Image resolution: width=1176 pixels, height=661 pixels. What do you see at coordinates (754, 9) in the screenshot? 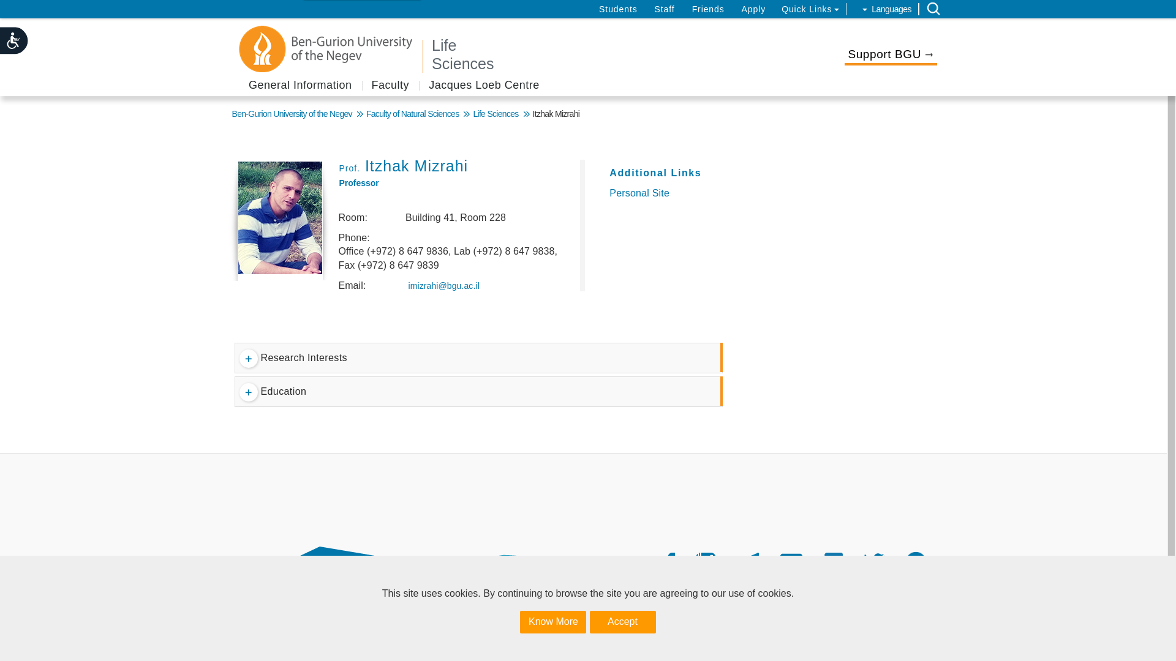
I see `Apply` at bounding box center [754, 9].